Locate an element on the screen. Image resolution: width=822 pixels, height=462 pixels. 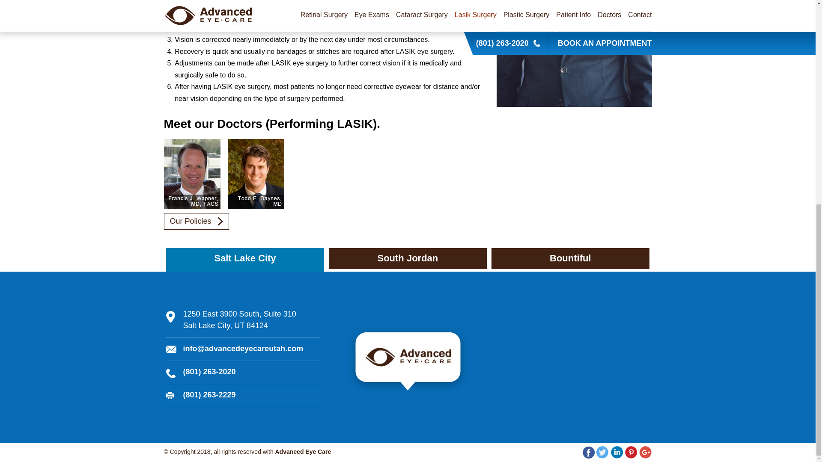
Linked In is located at coordinates (243, 323).